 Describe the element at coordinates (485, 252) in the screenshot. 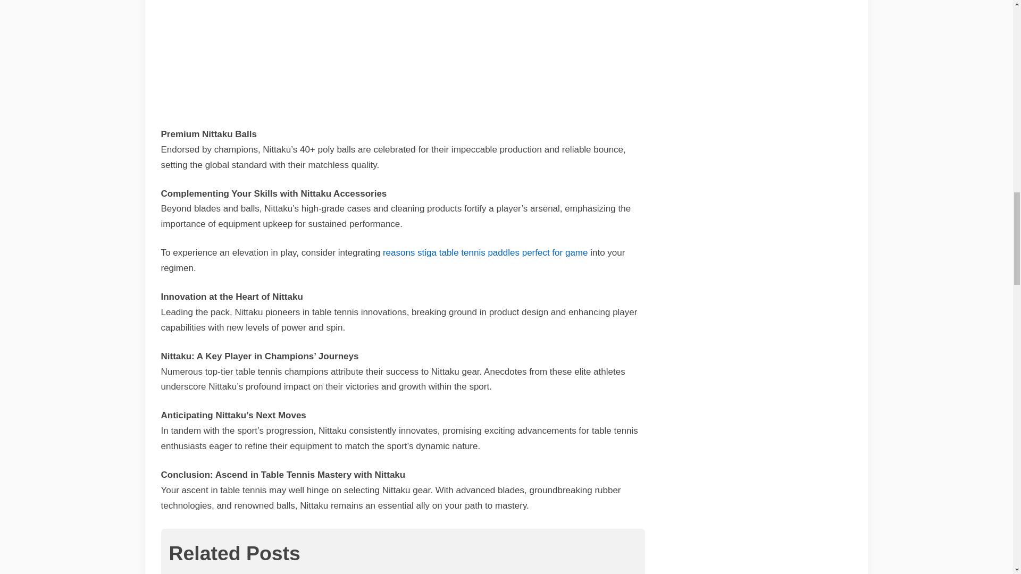

I see `reasons stiga table tennis paddles perfect for game` at that location.